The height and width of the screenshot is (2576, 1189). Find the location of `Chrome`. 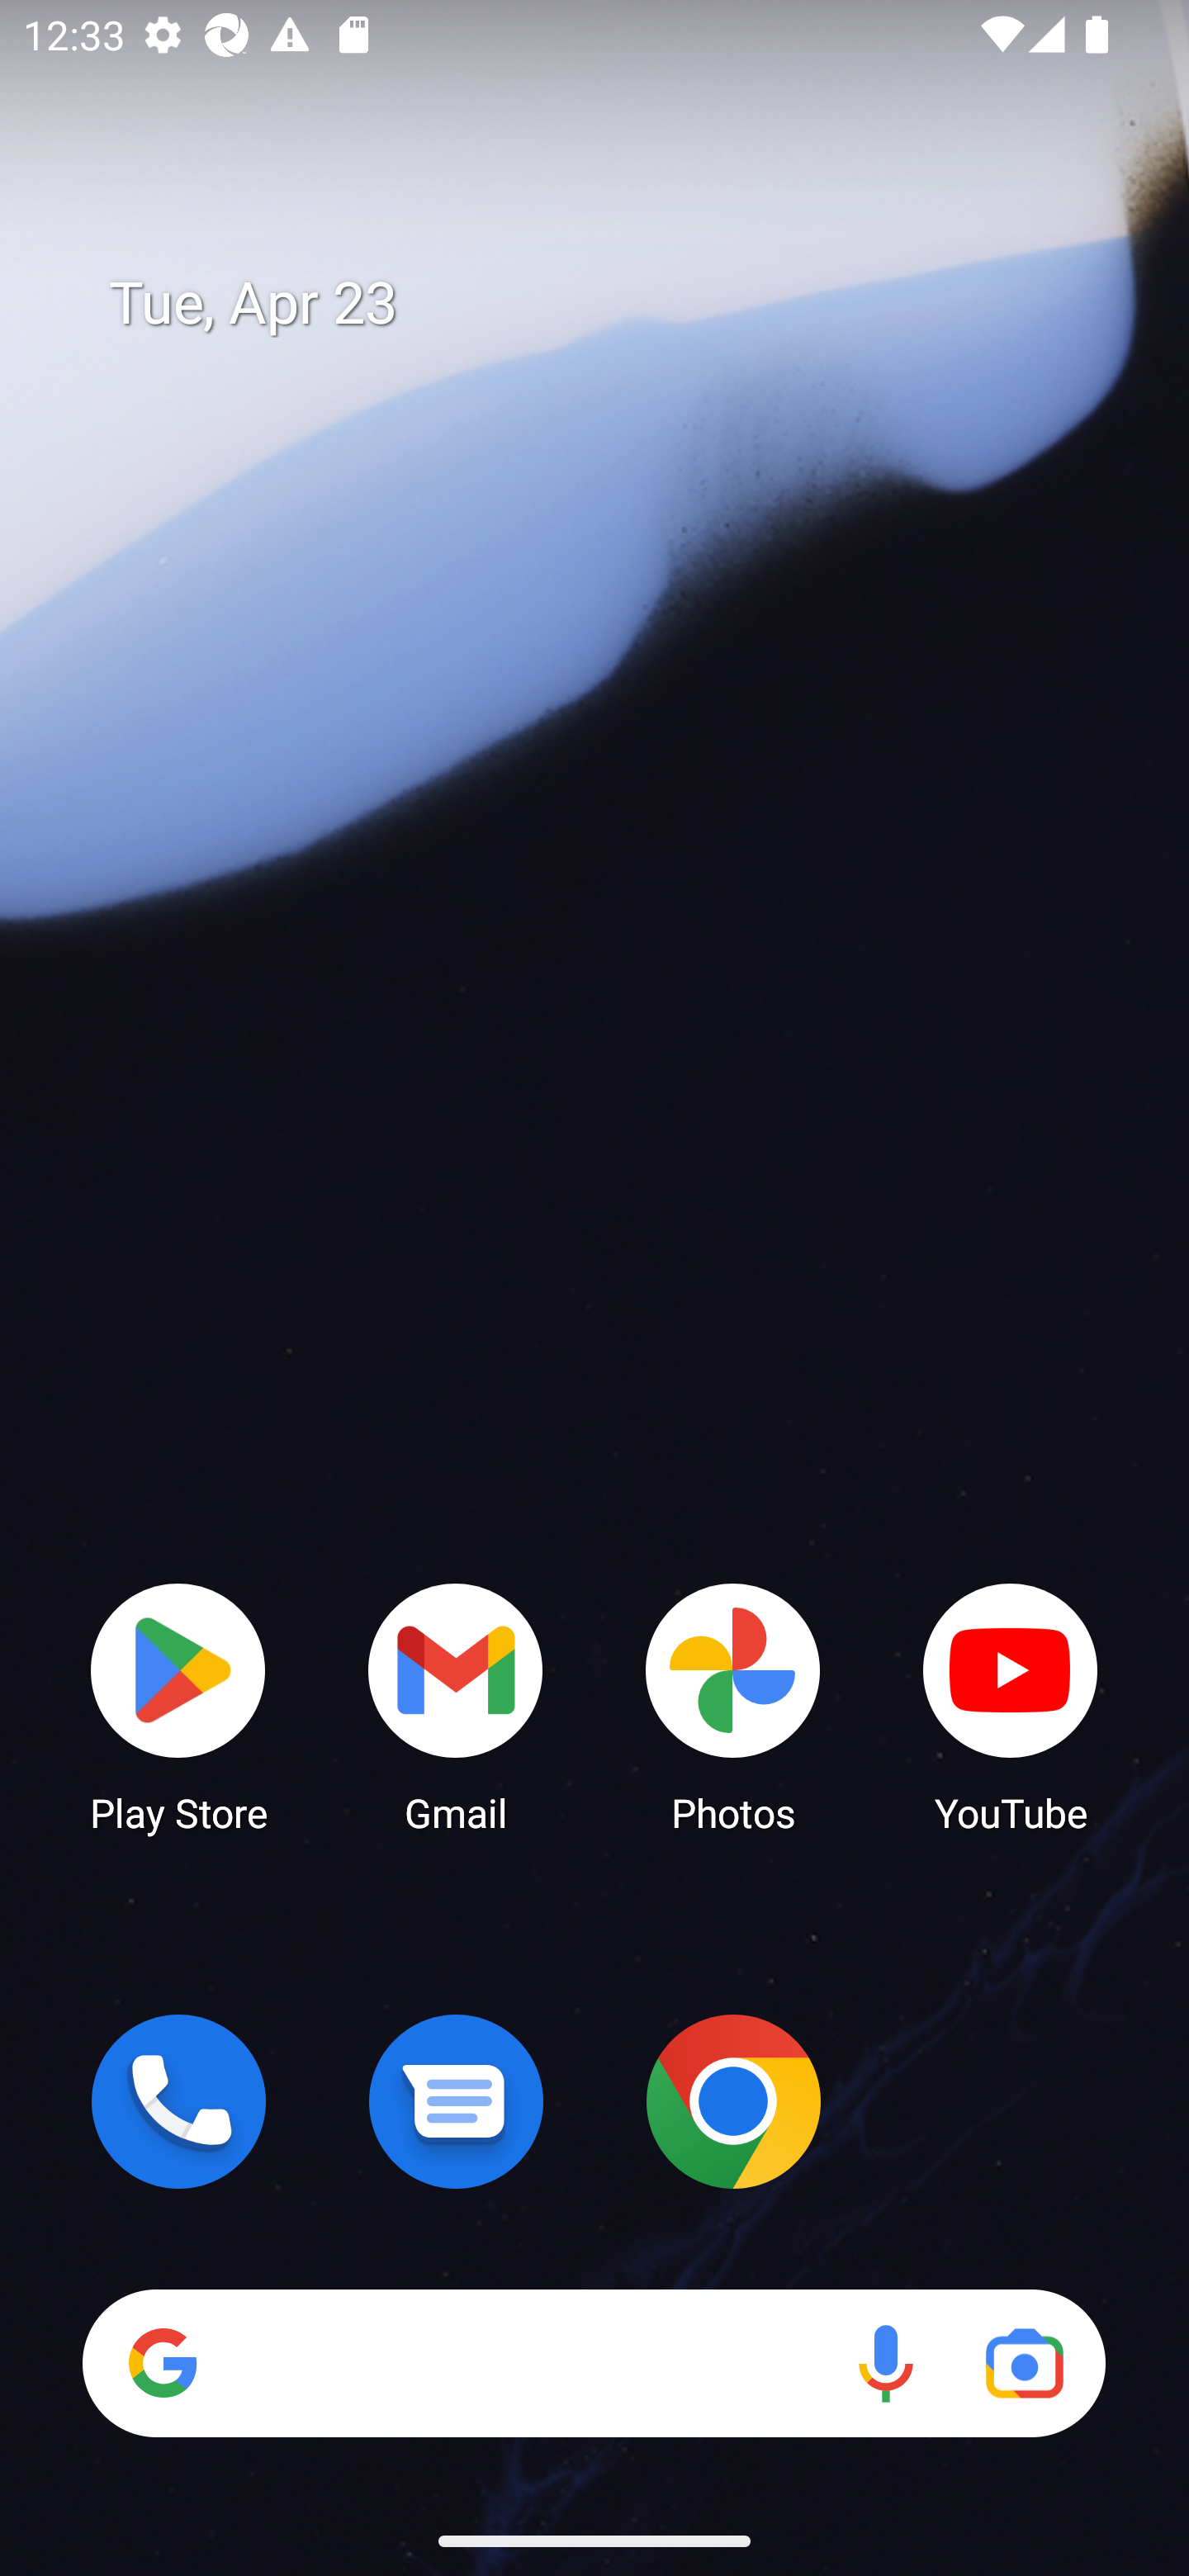

Chrome is located at coordinates (733, 2101).